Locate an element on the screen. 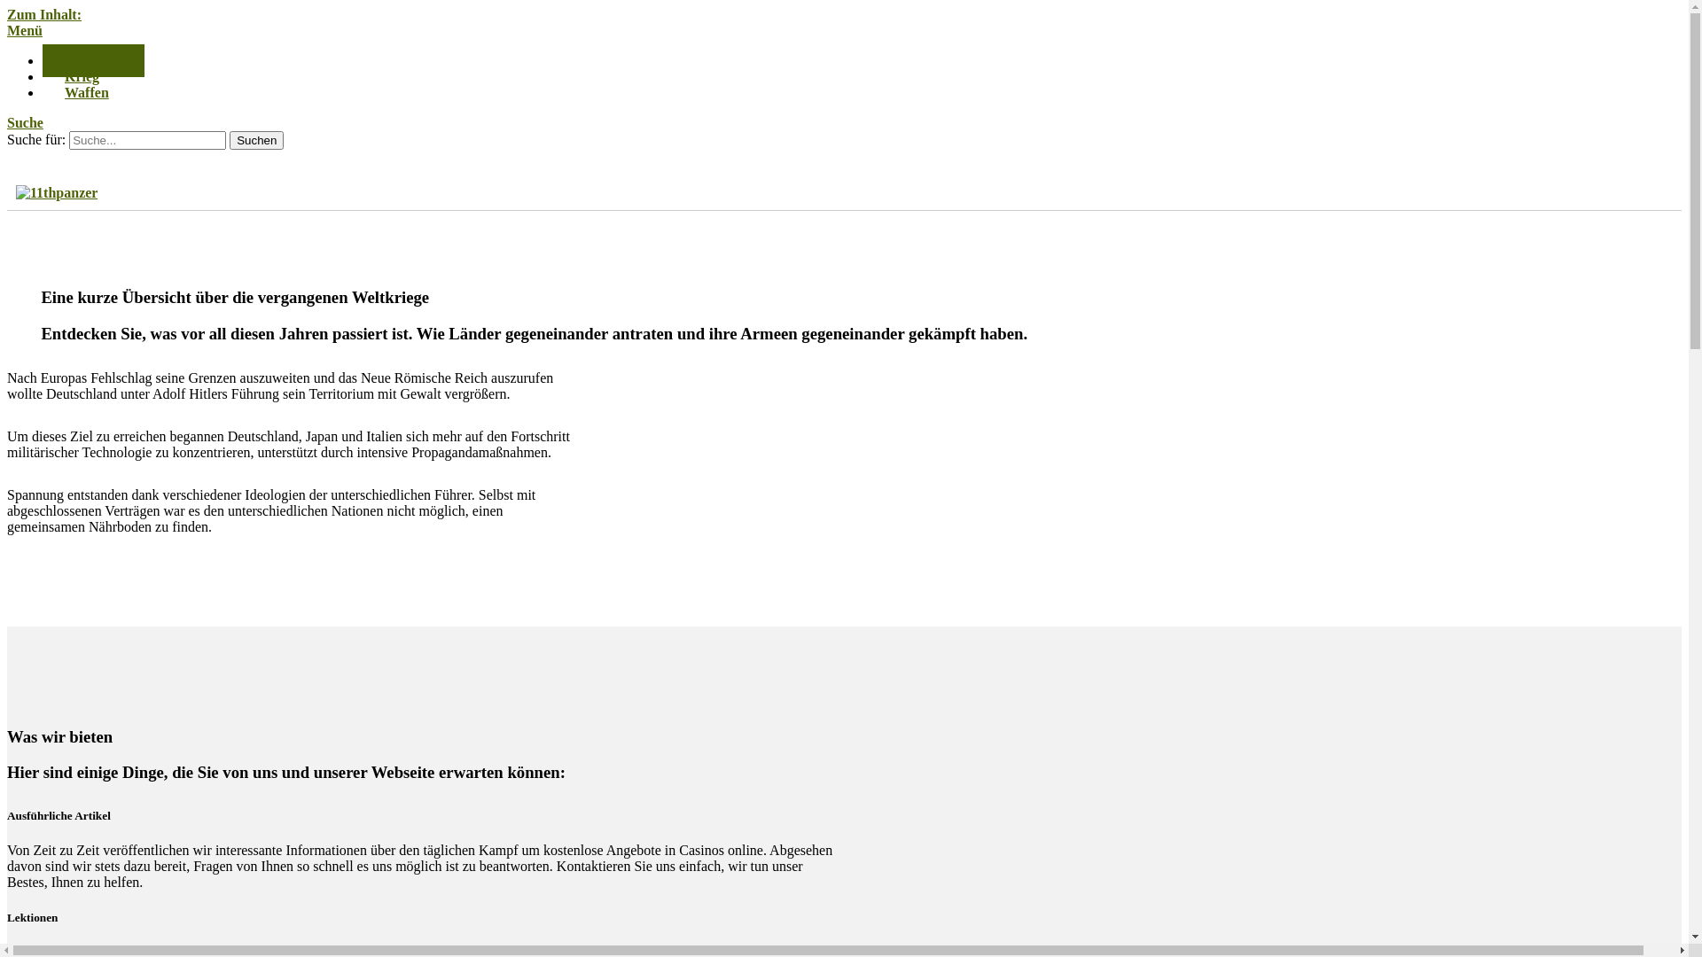 Image resolution: width=1702 pixels, height=957 pixels. Krieg is located at coordinates (82, 76).